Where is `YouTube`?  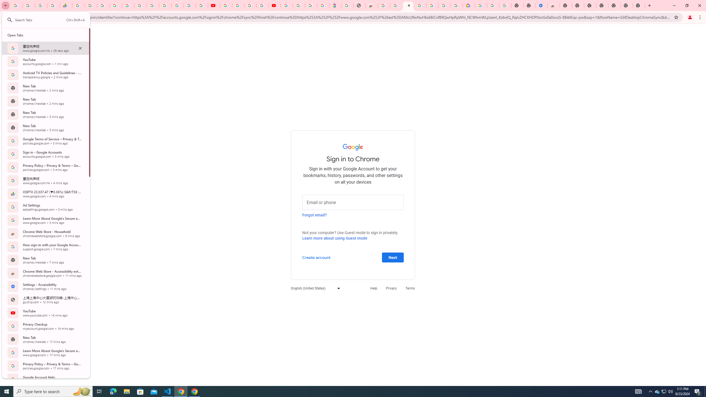 YouTube is located at coordinates (226, 6).